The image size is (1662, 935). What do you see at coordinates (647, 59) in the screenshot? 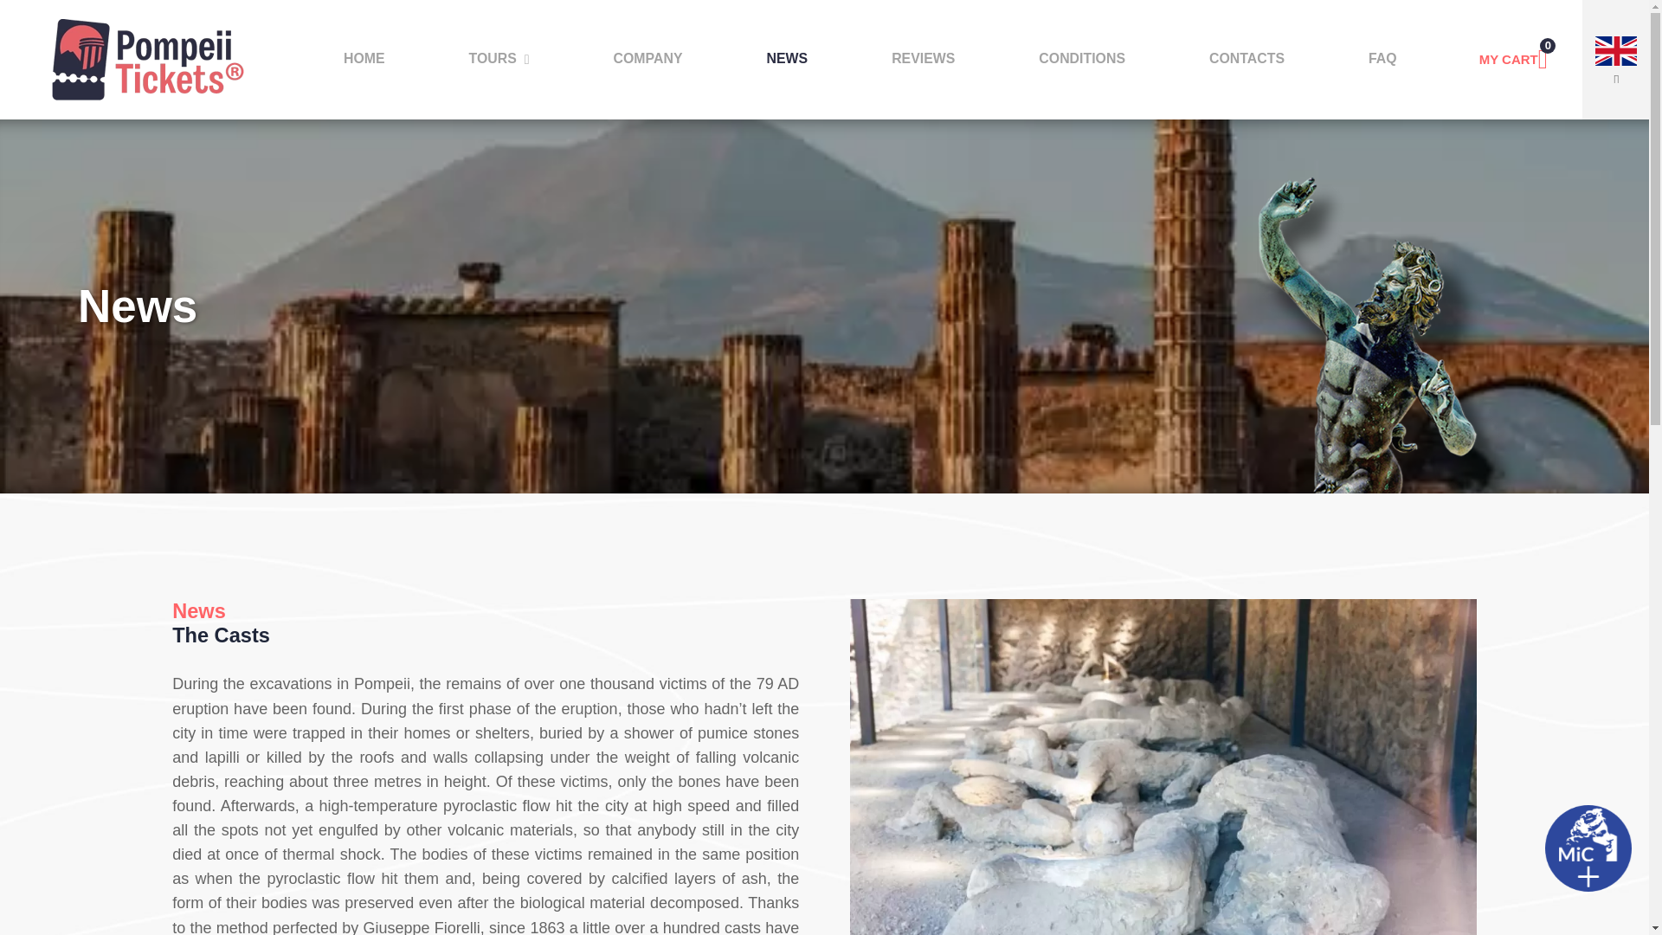
I see `COMPANY` at bounding box center [647, 59].